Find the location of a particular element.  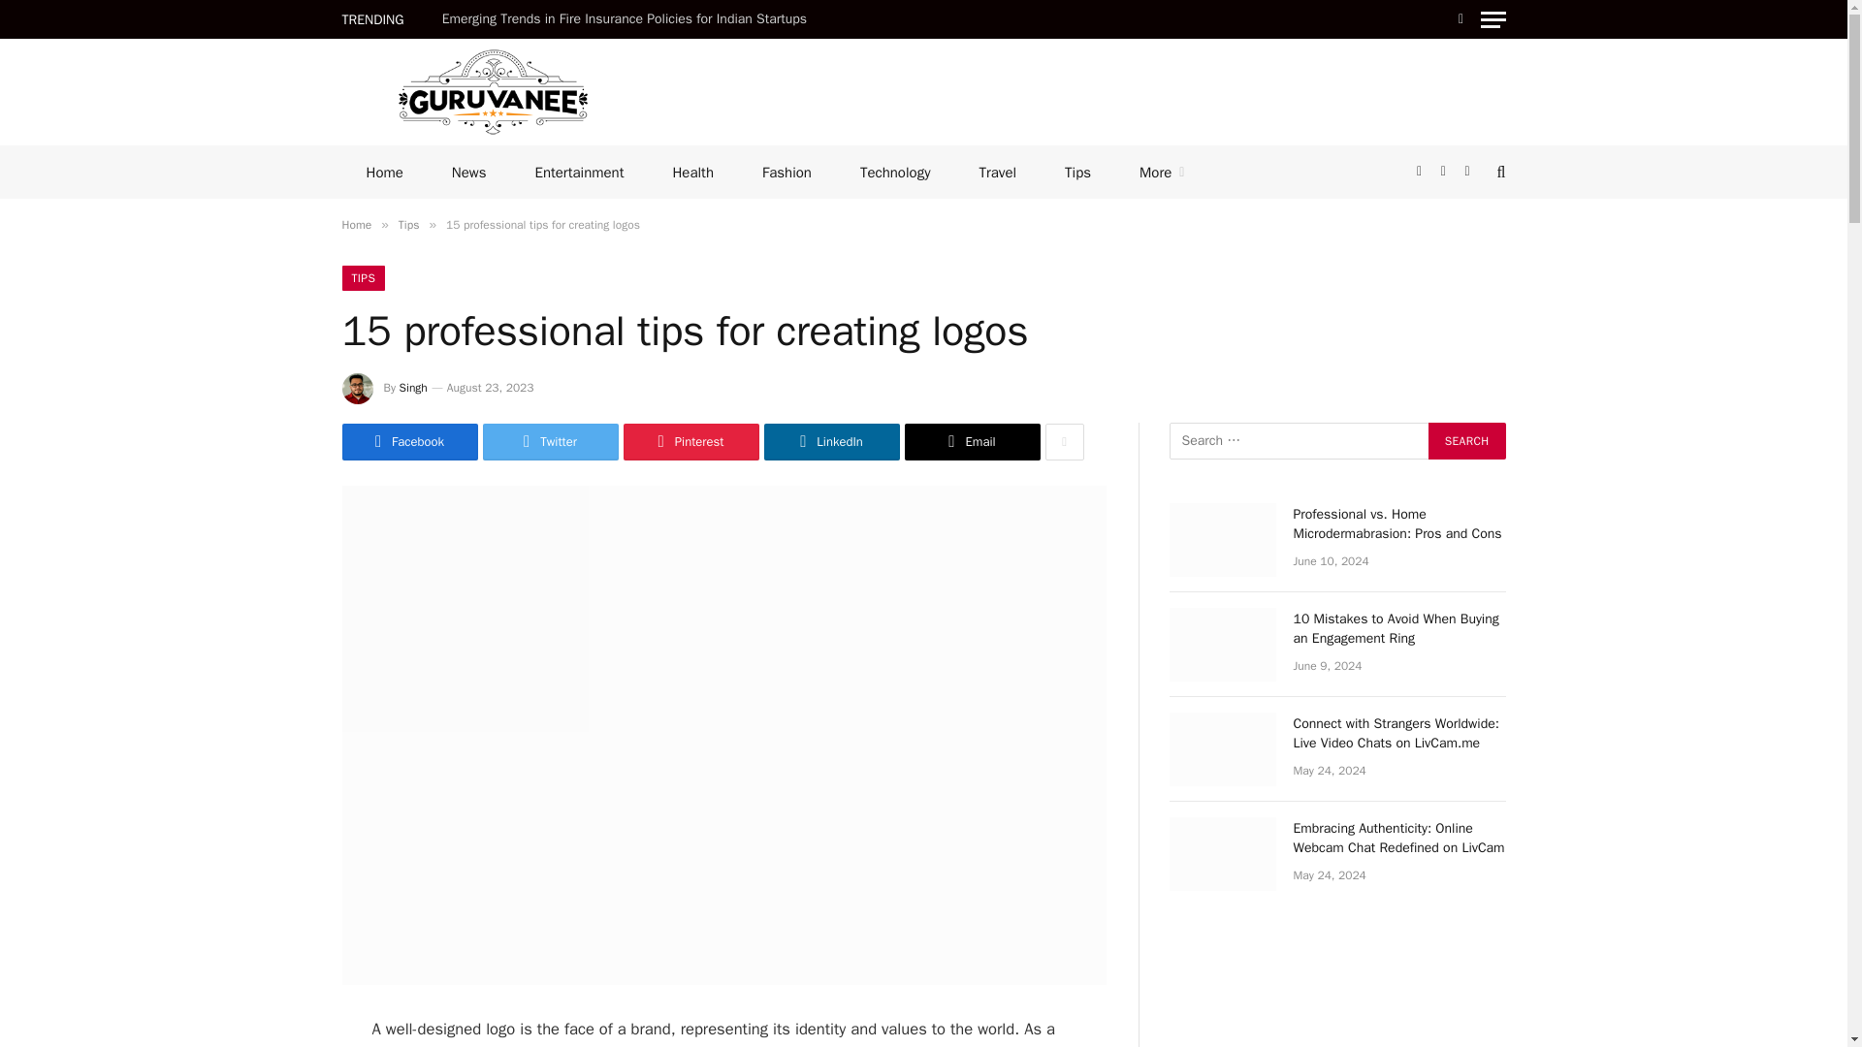

Home is located at coordinates (383, 173).